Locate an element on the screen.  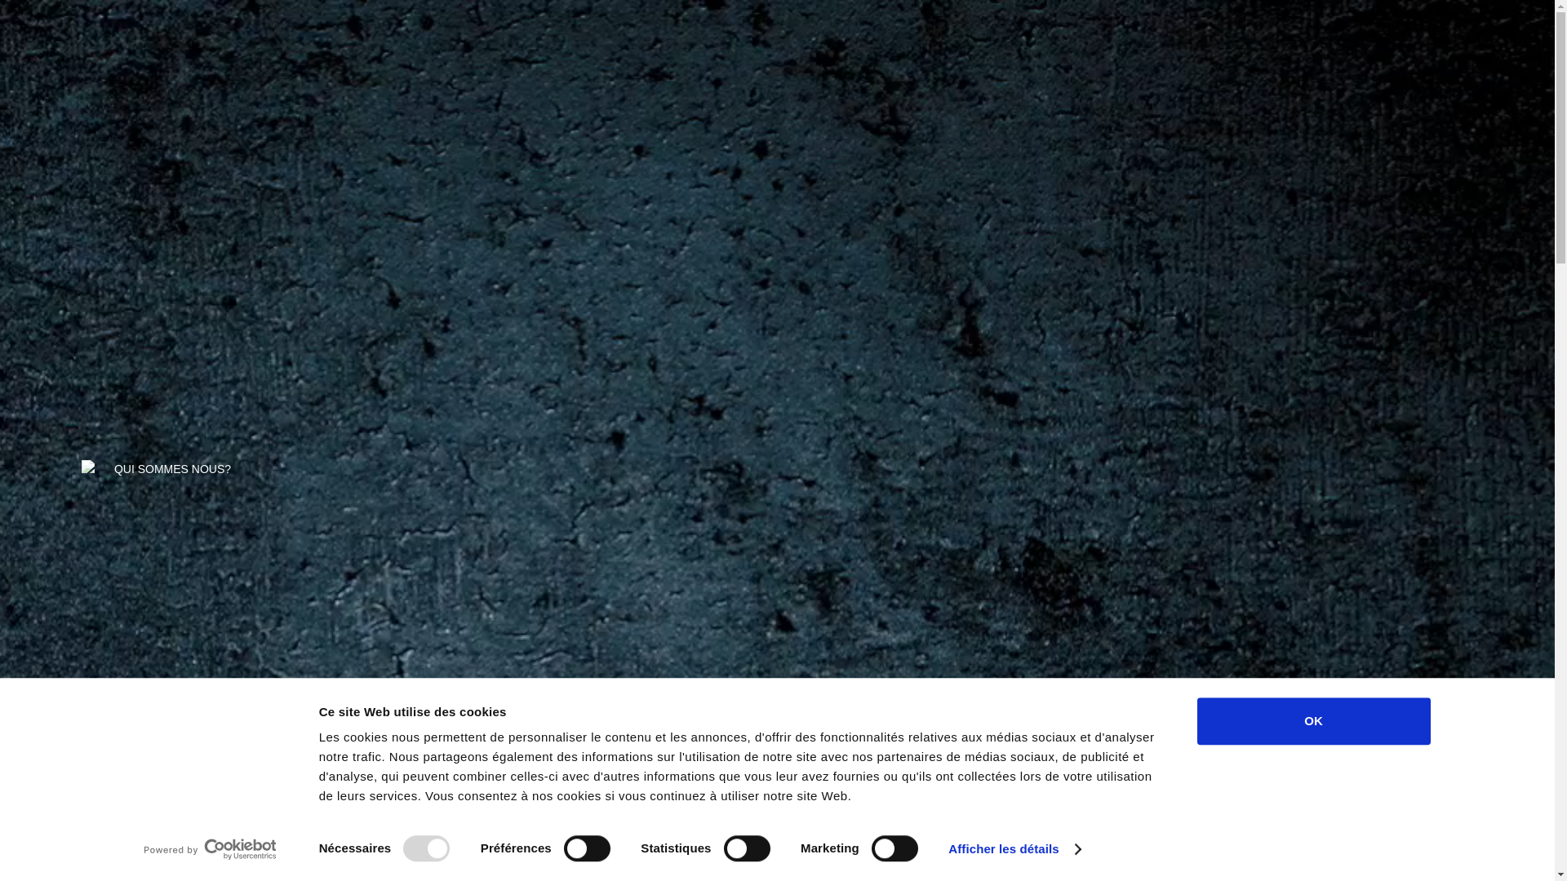
 Facebook is located at coordinates (952, 340).